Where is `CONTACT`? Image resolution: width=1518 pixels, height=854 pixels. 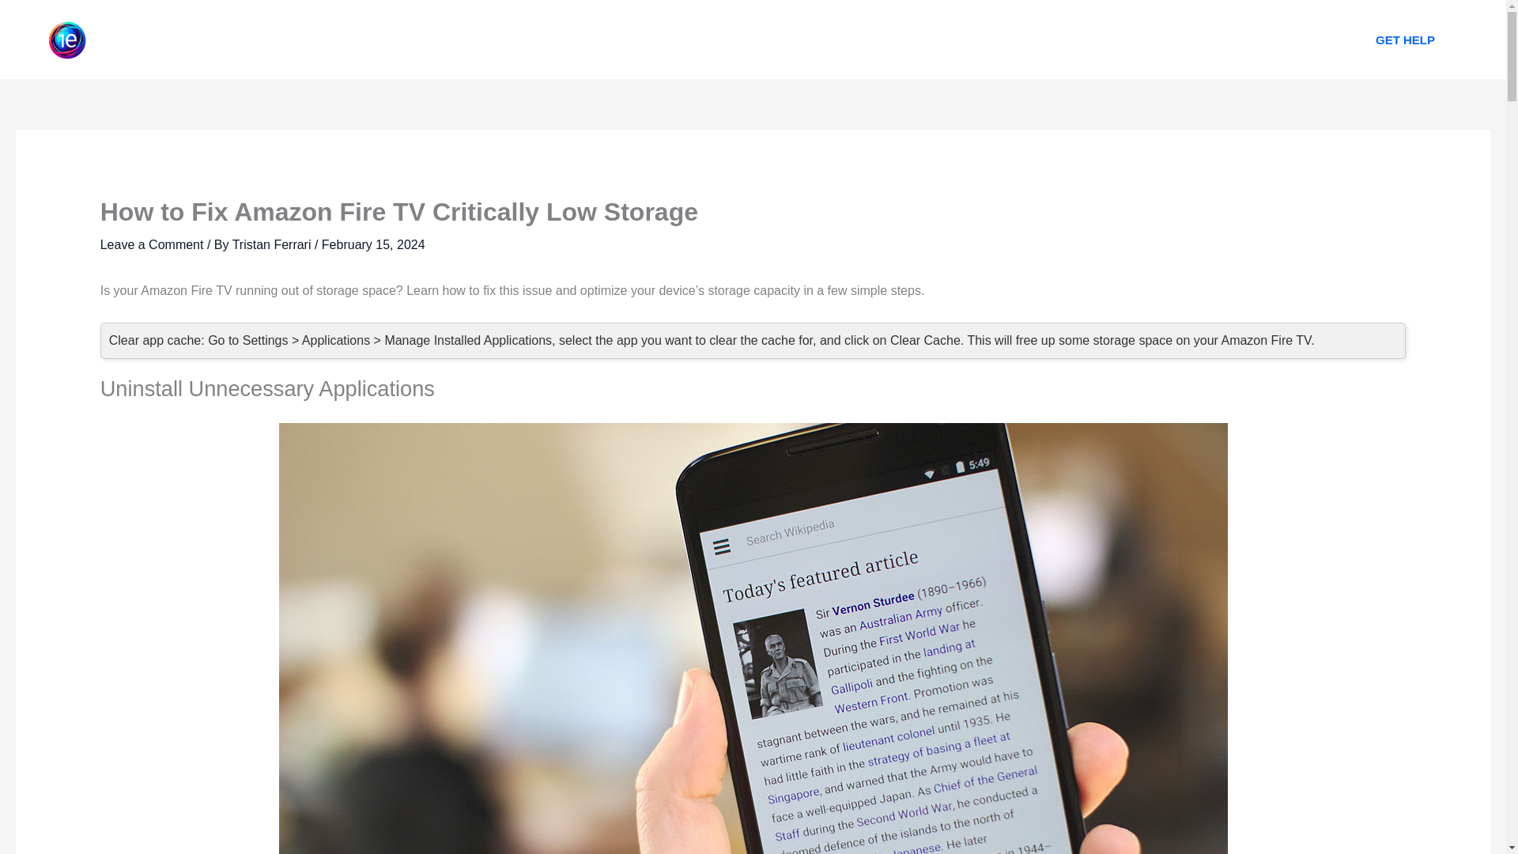 CONTACT is located at coordinates (878, 40).